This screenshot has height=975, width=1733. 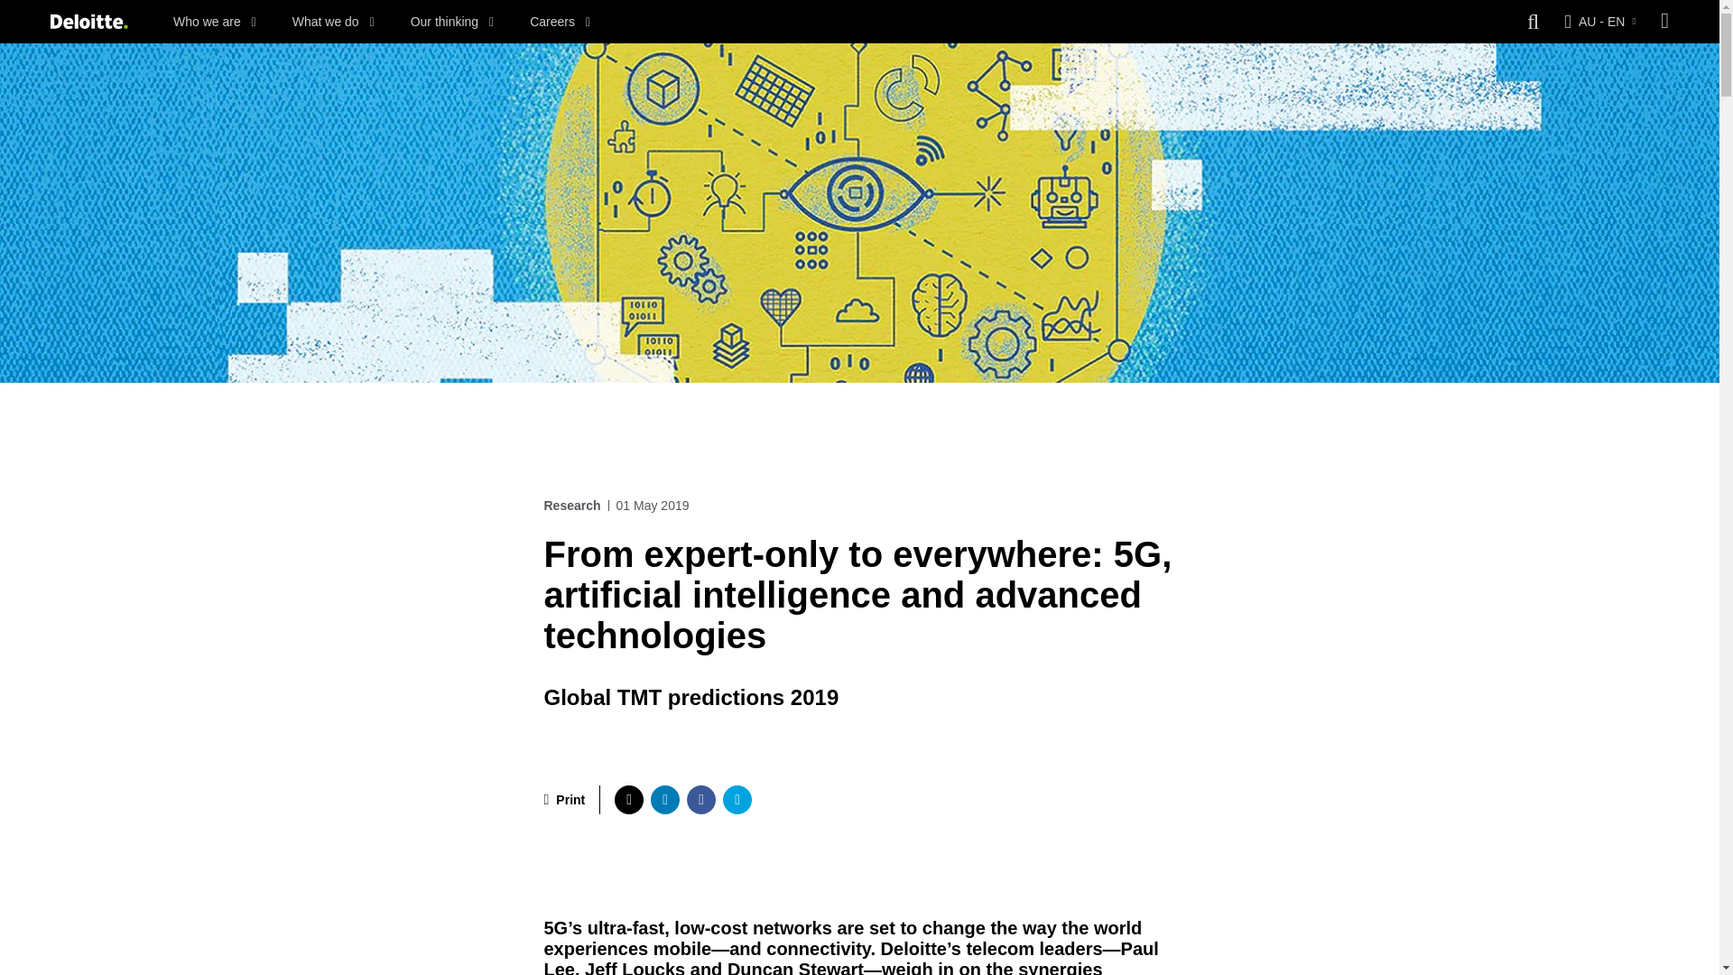 What do you see at coordinates (333, 22) in the screenshot?
I see `What we do` at bounding box center [333, 22].